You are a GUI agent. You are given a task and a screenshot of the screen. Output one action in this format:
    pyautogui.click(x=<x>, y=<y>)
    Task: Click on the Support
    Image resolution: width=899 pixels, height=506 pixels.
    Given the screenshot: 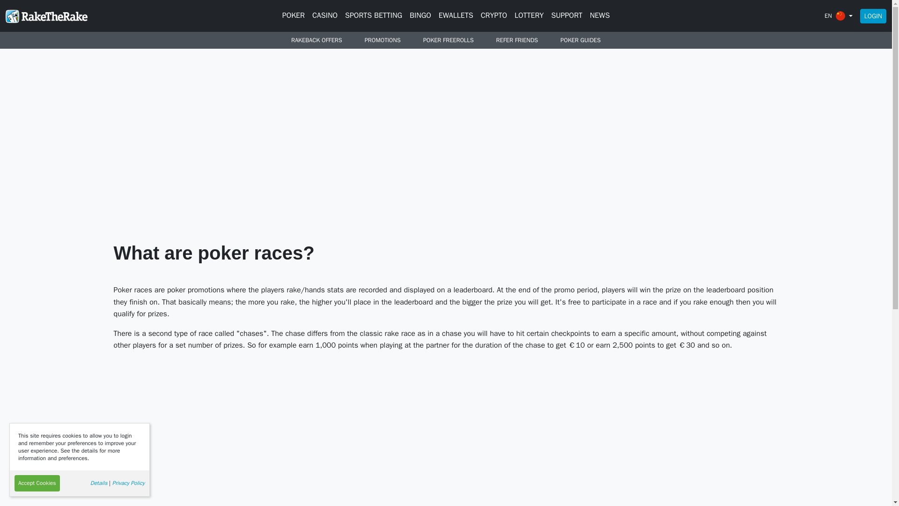 What is the action you would take?
    pyautogui.click(x=567, y=16)
    